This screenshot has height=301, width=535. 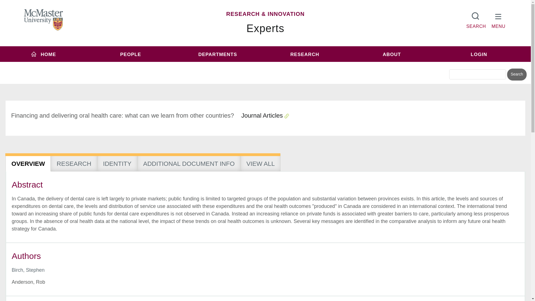 What do you see at coordinates (476, 19) in the screenshot?
I see `SEARCH` at bounding box center [476, 19].